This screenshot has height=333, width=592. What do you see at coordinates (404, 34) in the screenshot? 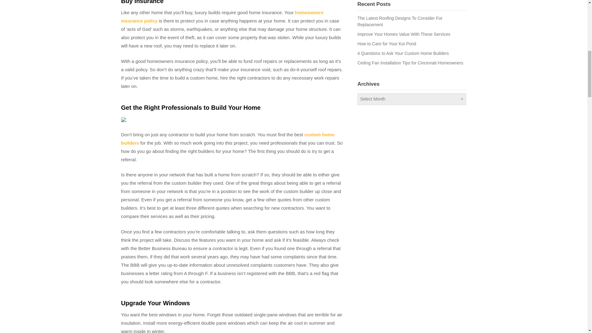
I see `Improve Your Homes Value With These Services` at bounding box center [404, 34].